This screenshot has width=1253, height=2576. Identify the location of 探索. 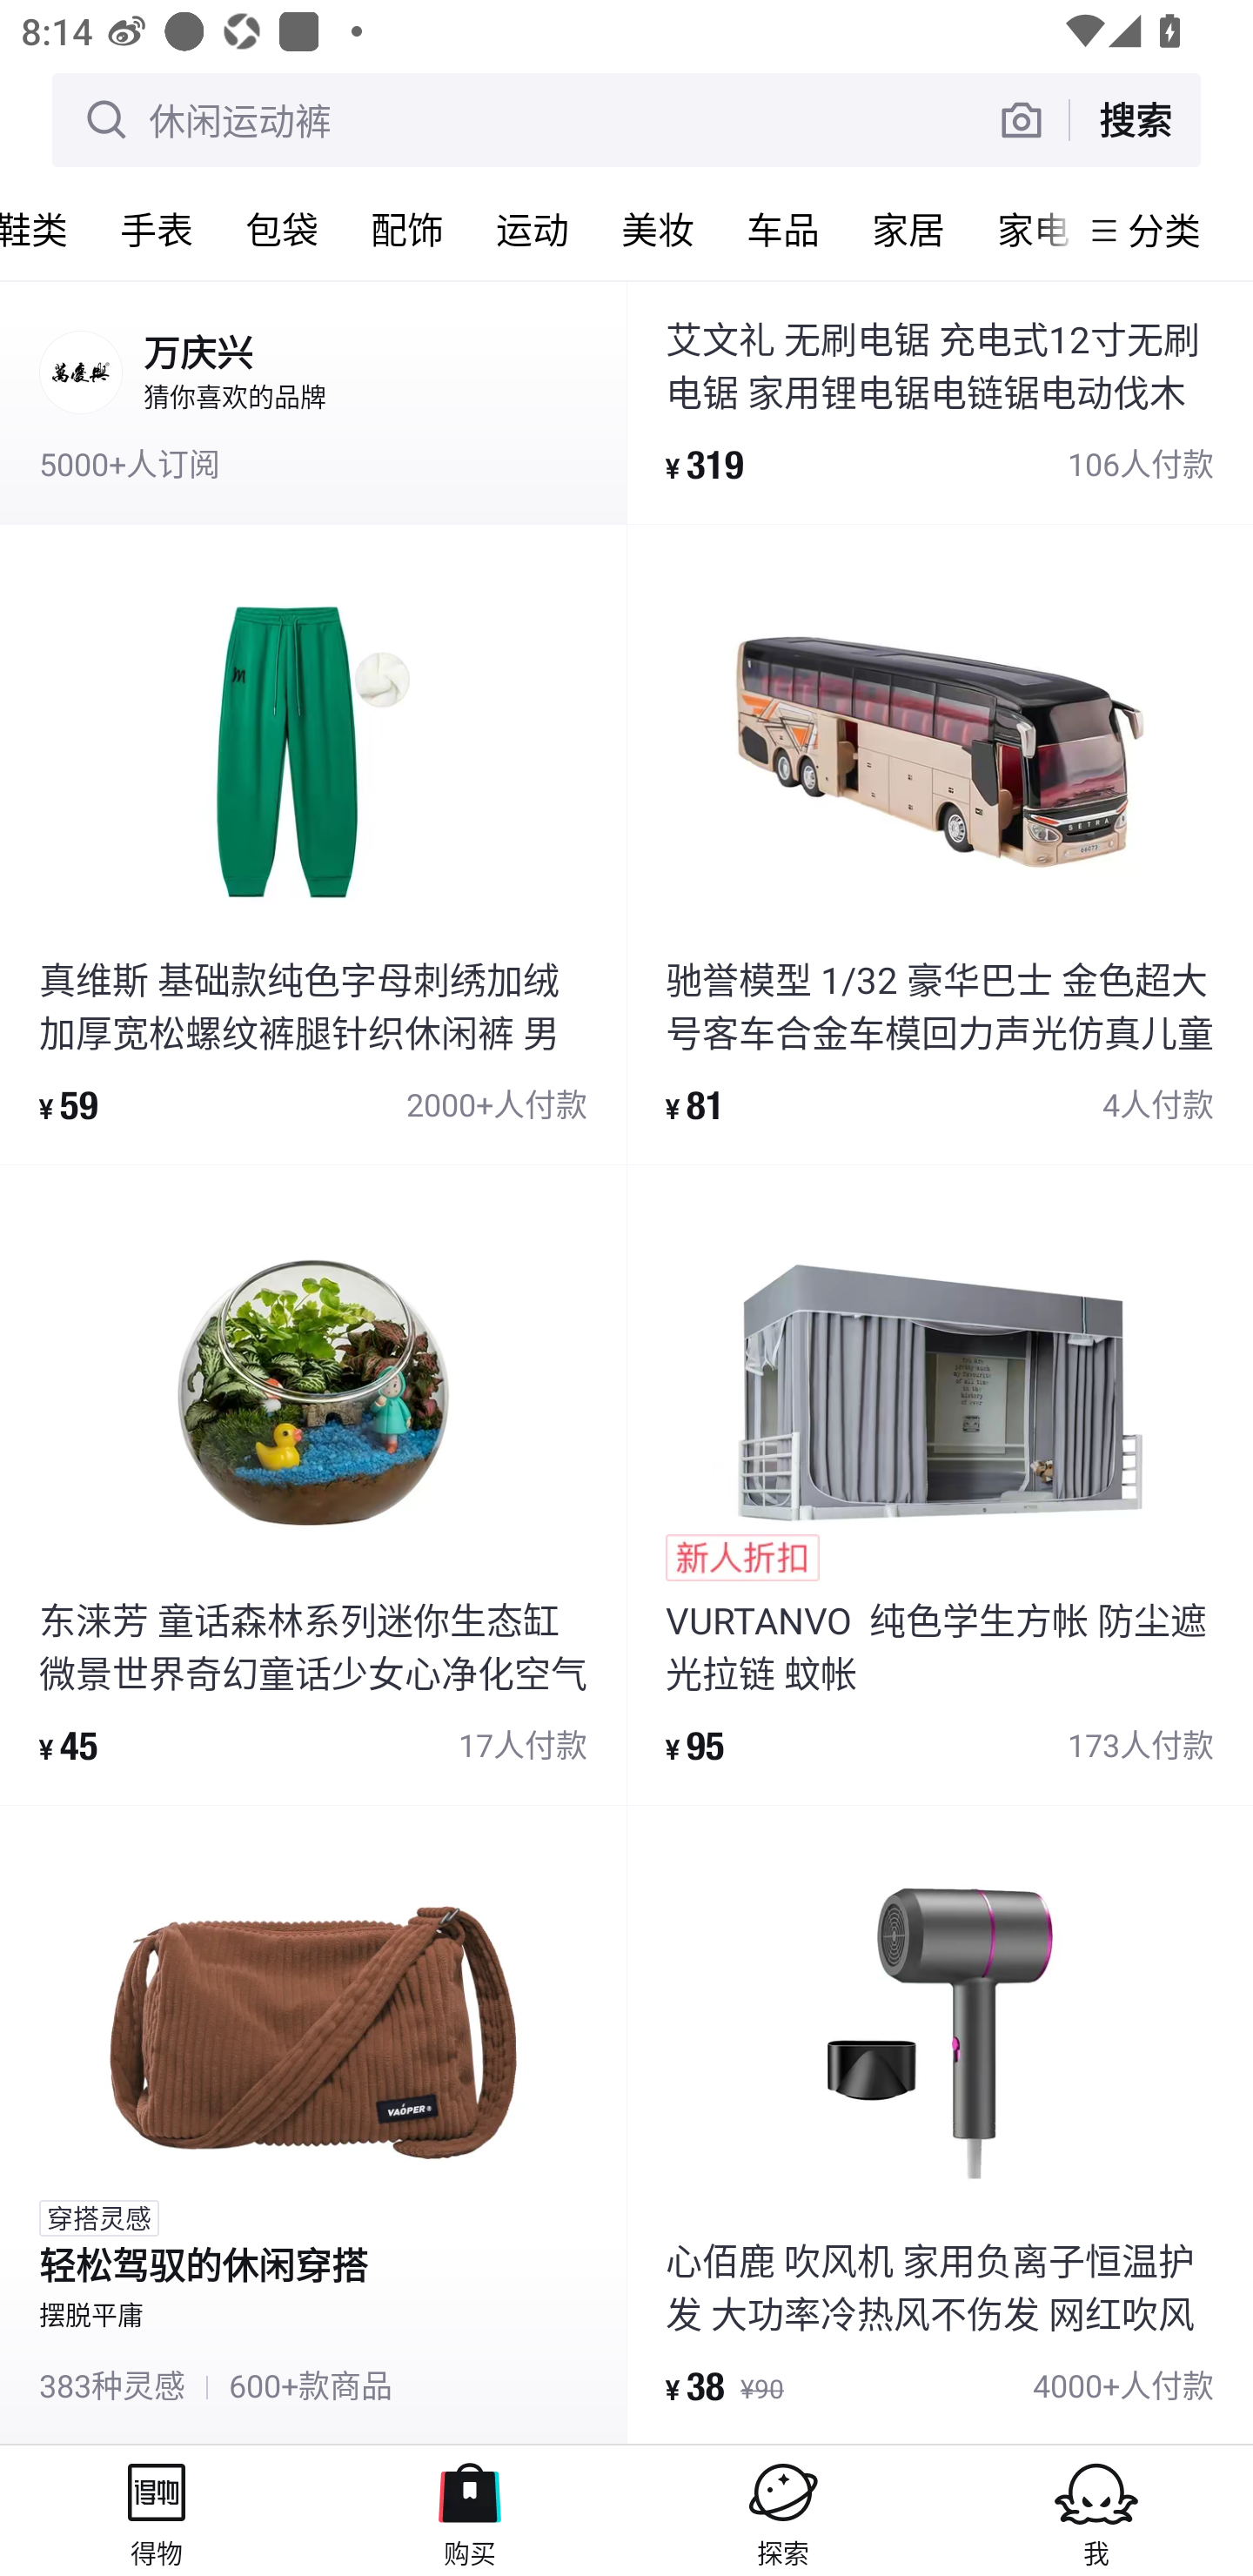
(783, 2510).